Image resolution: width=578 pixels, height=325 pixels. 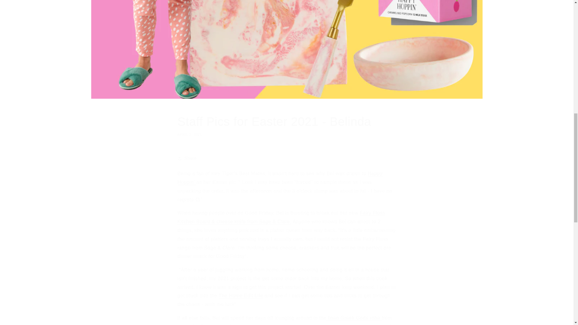 I want to click on The Home Edit Life, so click(x=287, y=158).